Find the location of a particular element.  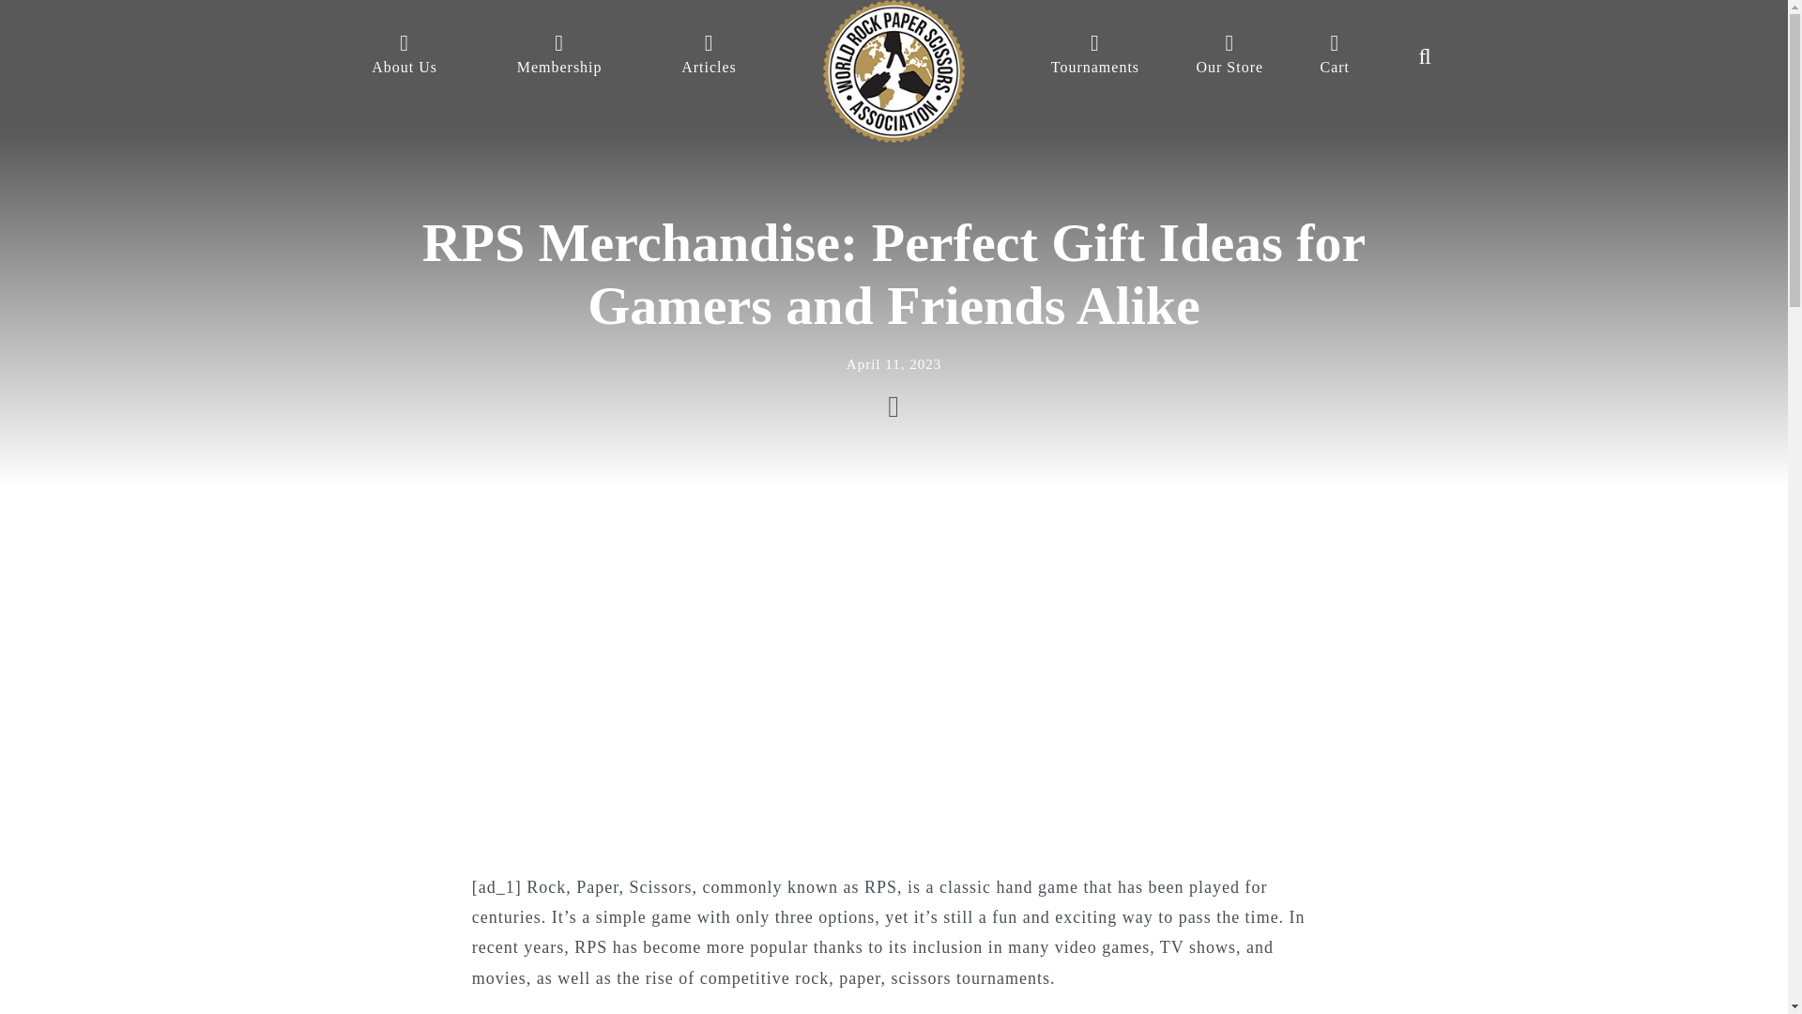

Articles is located at coordinates (708, 56).